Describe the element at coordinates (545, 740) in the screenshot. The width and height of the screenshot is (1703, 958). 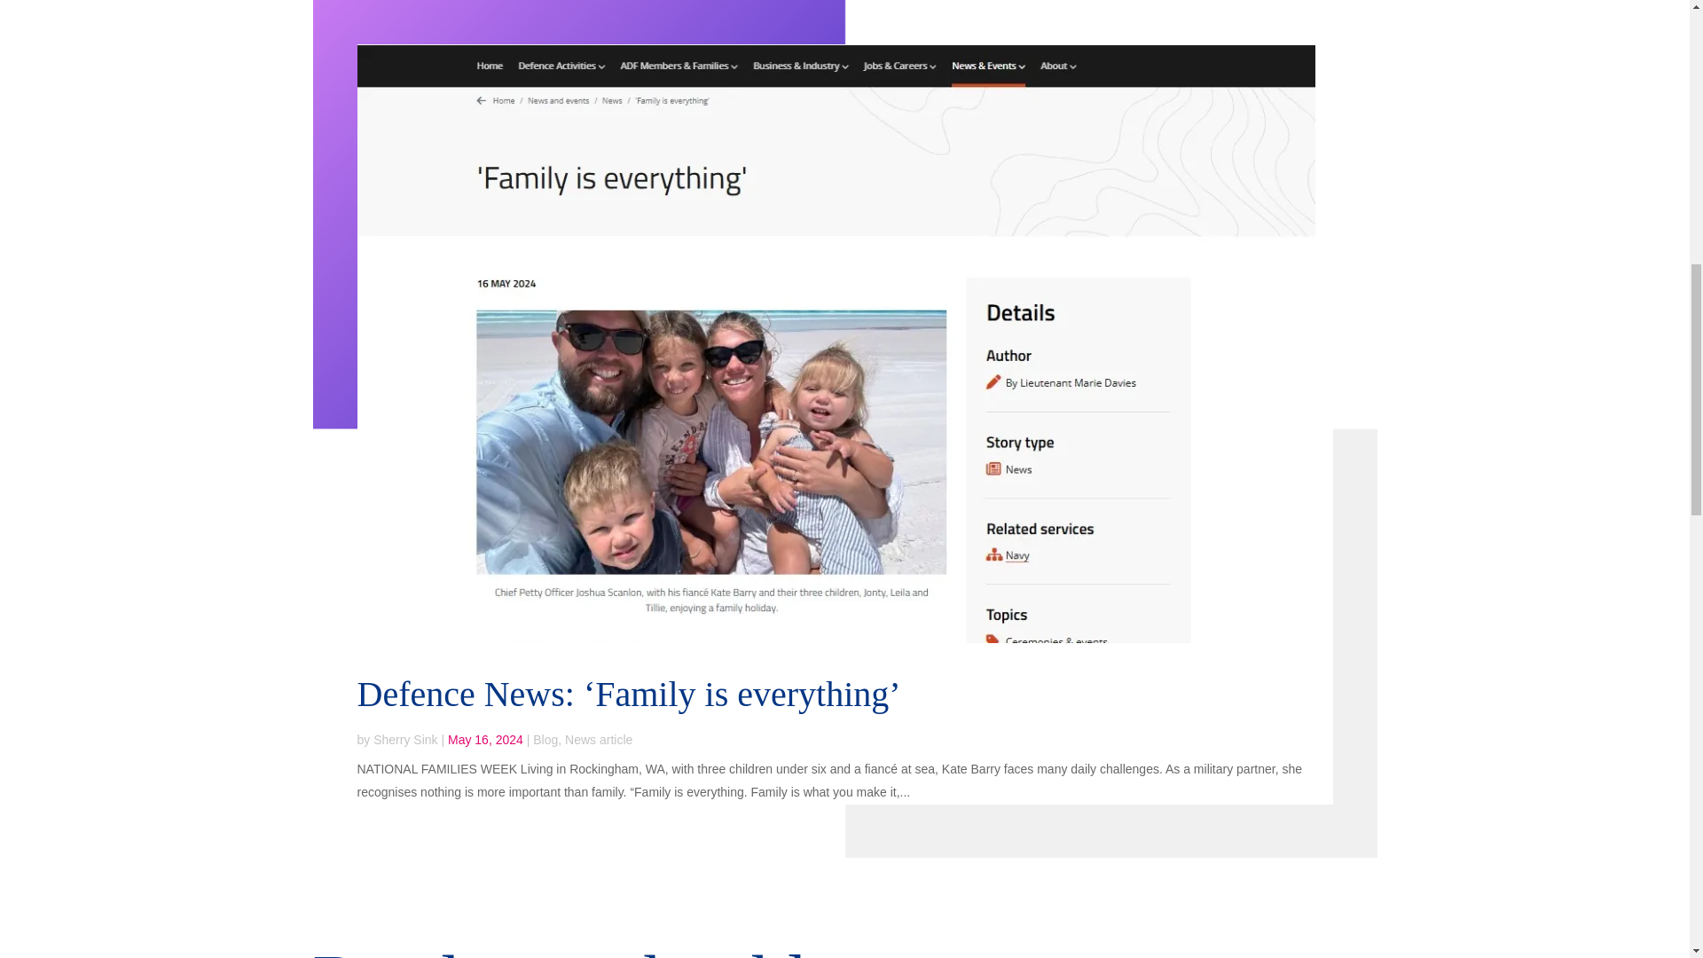
I see `Blog` at that location.